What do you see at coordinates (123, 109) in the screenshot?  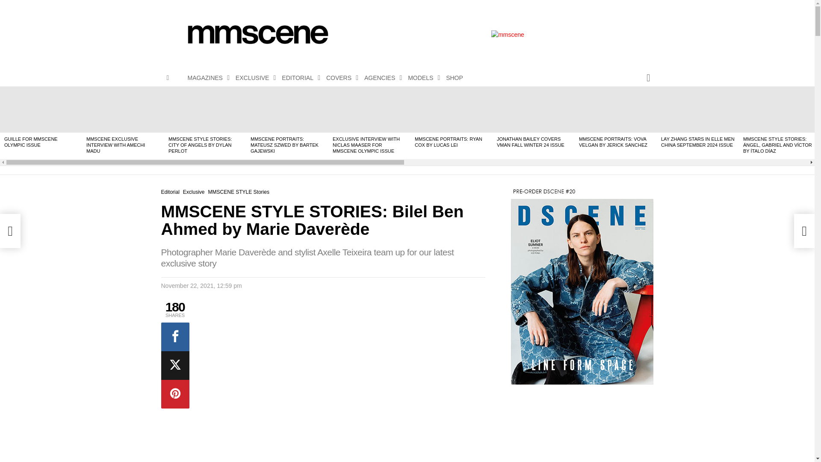 I see `MMSCENE Exclusive Interview with Amechi Madu` at bounding box center [123, 109].